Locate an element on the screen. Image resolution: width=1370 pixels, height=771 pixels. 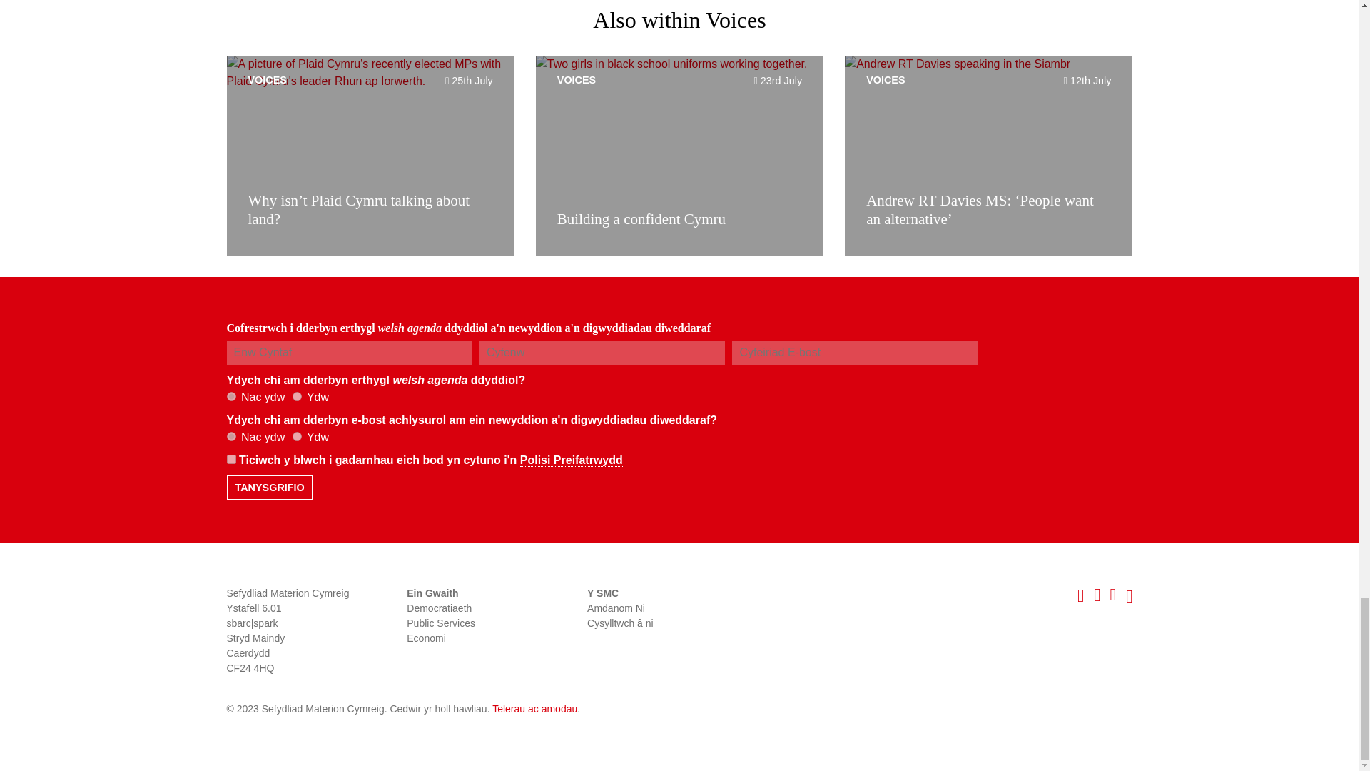
Yes is located at coordinates (297, 435).